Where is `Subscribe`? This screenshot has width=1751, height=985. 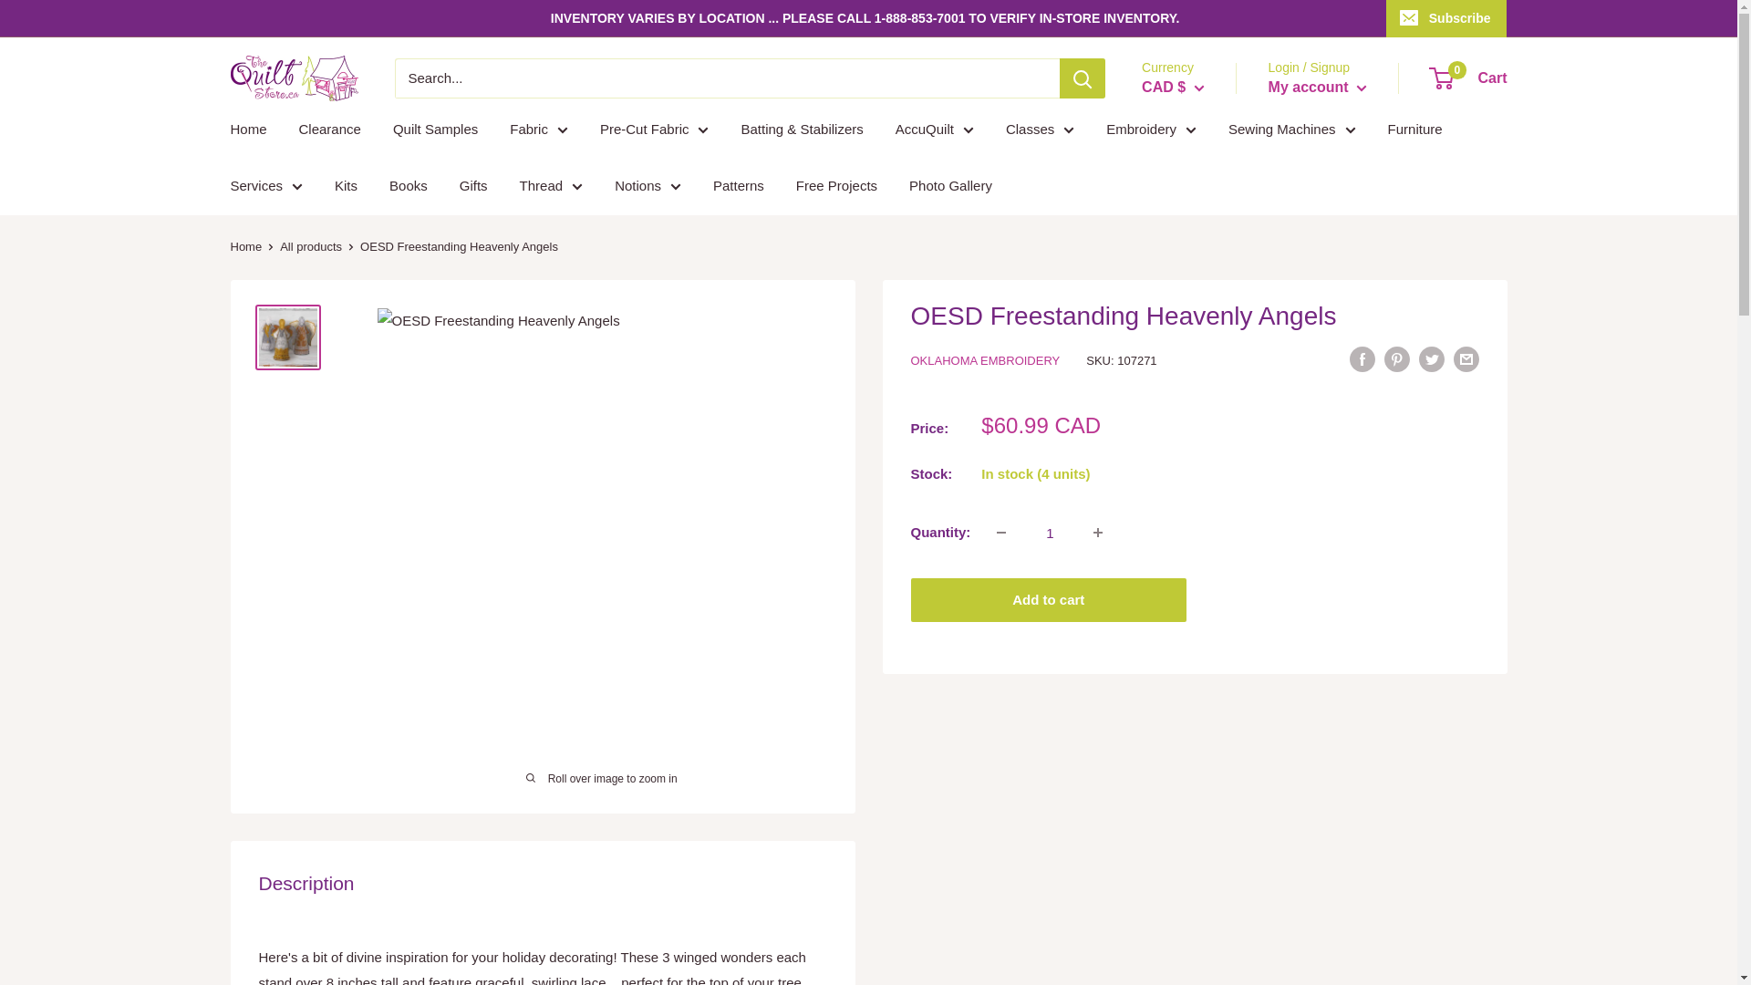 Subscribe is located at coordinates (1446, 18).